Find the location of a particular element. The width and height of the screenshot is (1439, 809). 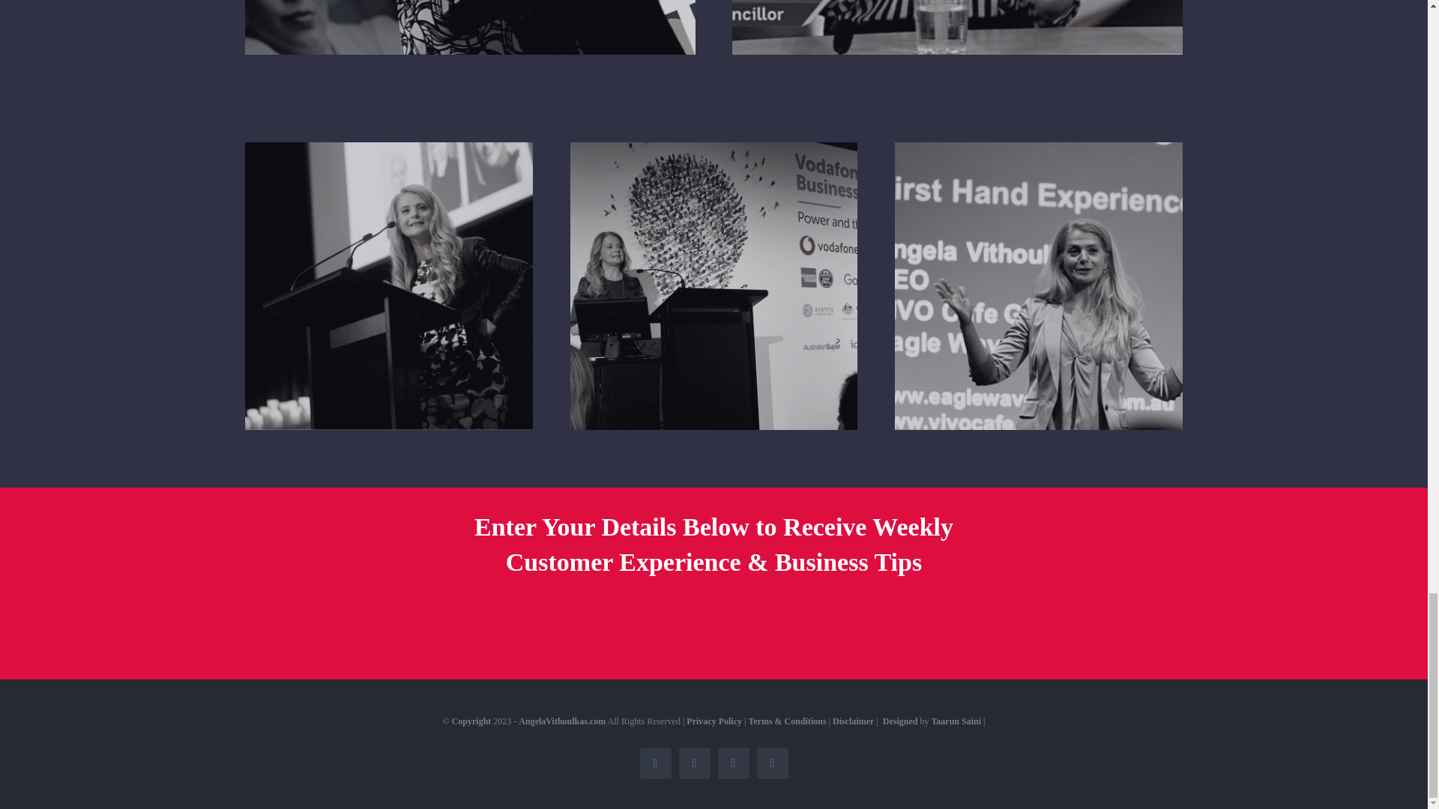

Privacy Policy is located at coordinates (714, 721).